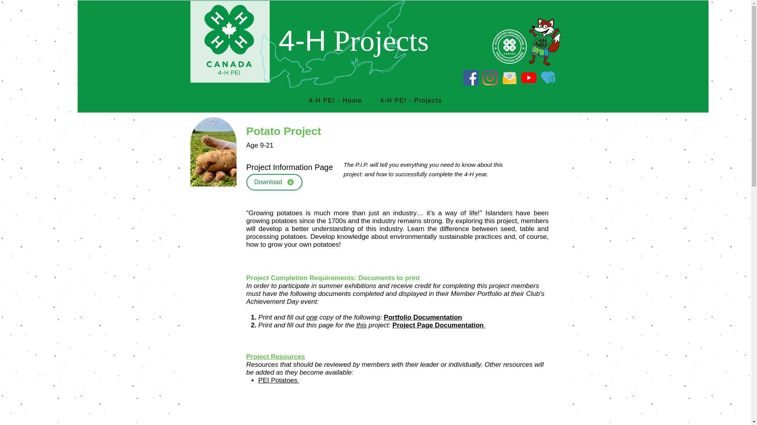 The image size is (757, 425). What do you see at coordinates (411, 101) in the screenshot?
I see `4-H PEI - Projects` at bounding box center [411, 101].